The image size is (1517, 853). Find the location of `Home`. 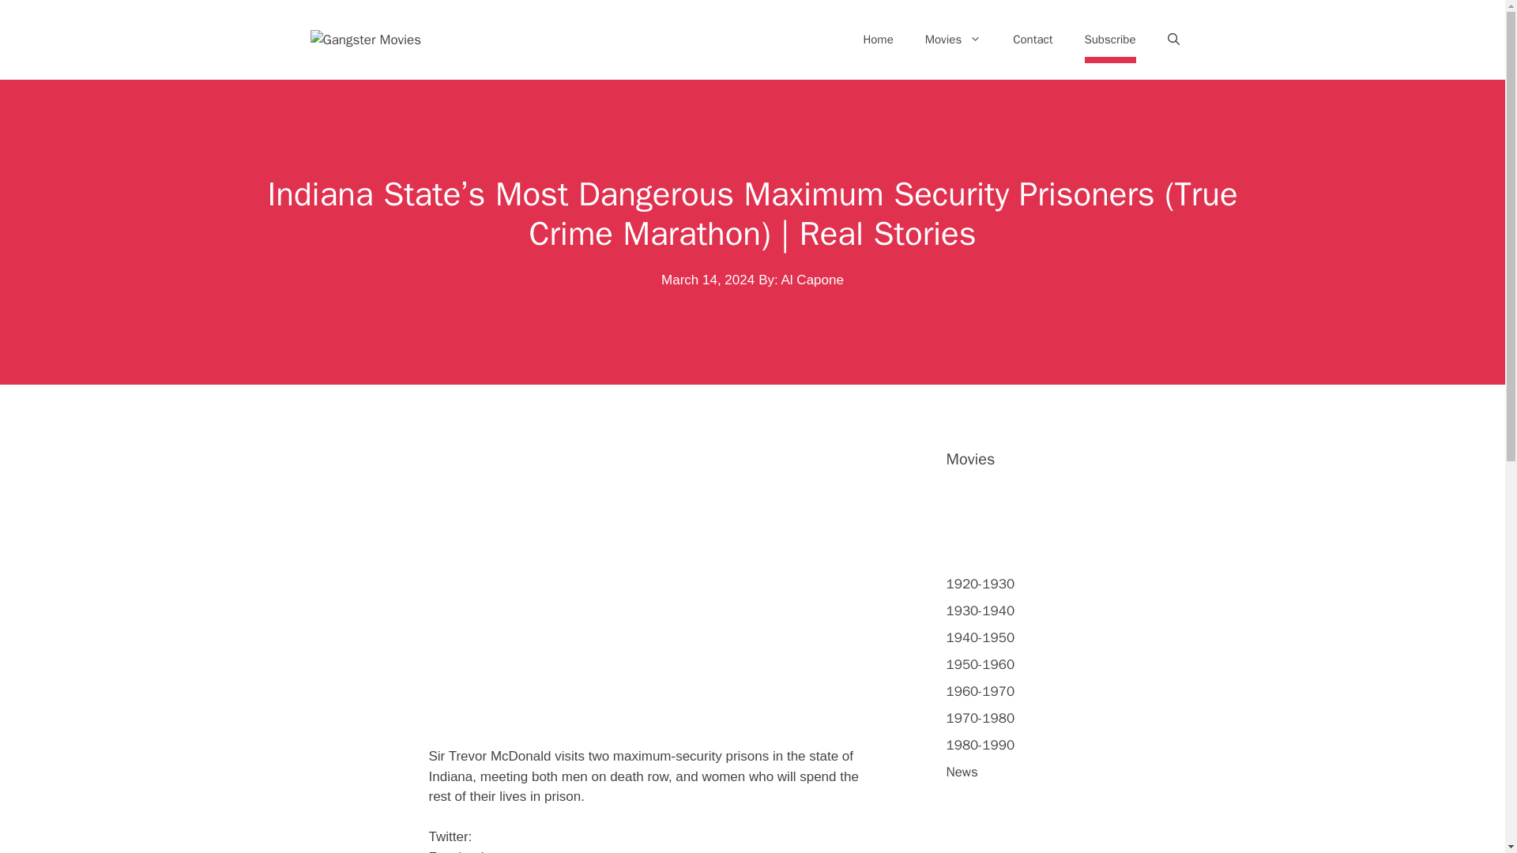

Home is located at coordinates (877, 39).